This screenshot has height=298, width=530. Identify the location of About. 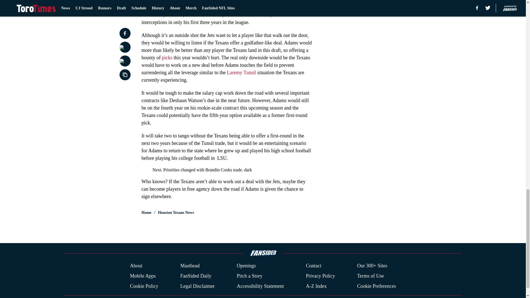
(136, 266).